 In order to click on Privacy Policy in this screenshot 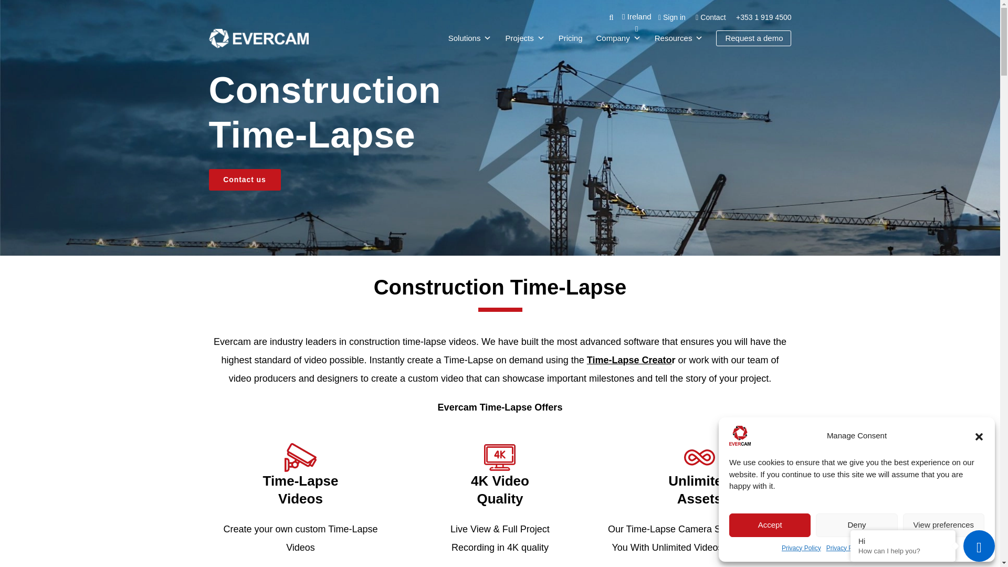, I will do `click(801, 548)`.